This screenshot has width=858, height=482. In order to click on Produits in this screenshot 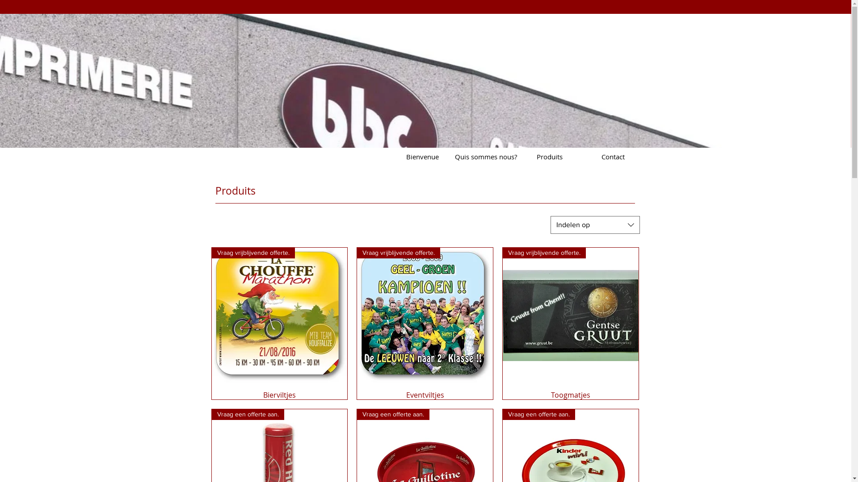, I will do `click(549, 157)`.